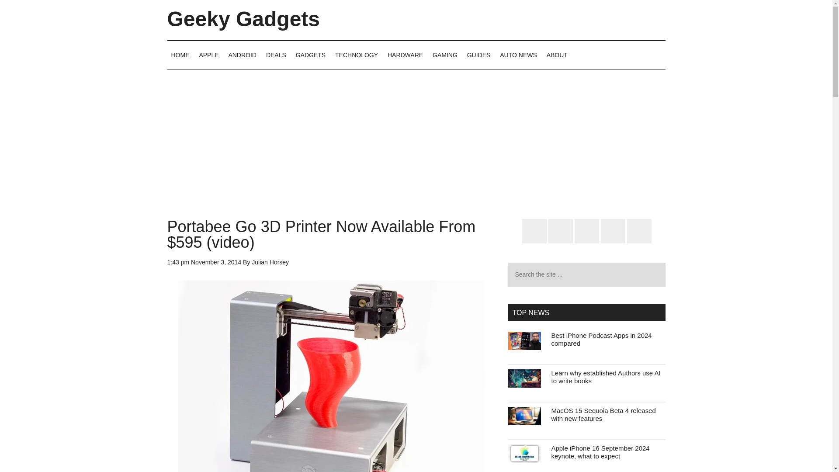 The image size is (839, 472). Describe the element at coordinates (242, 55) in the screenshot. I see `ANDROID` at that location.